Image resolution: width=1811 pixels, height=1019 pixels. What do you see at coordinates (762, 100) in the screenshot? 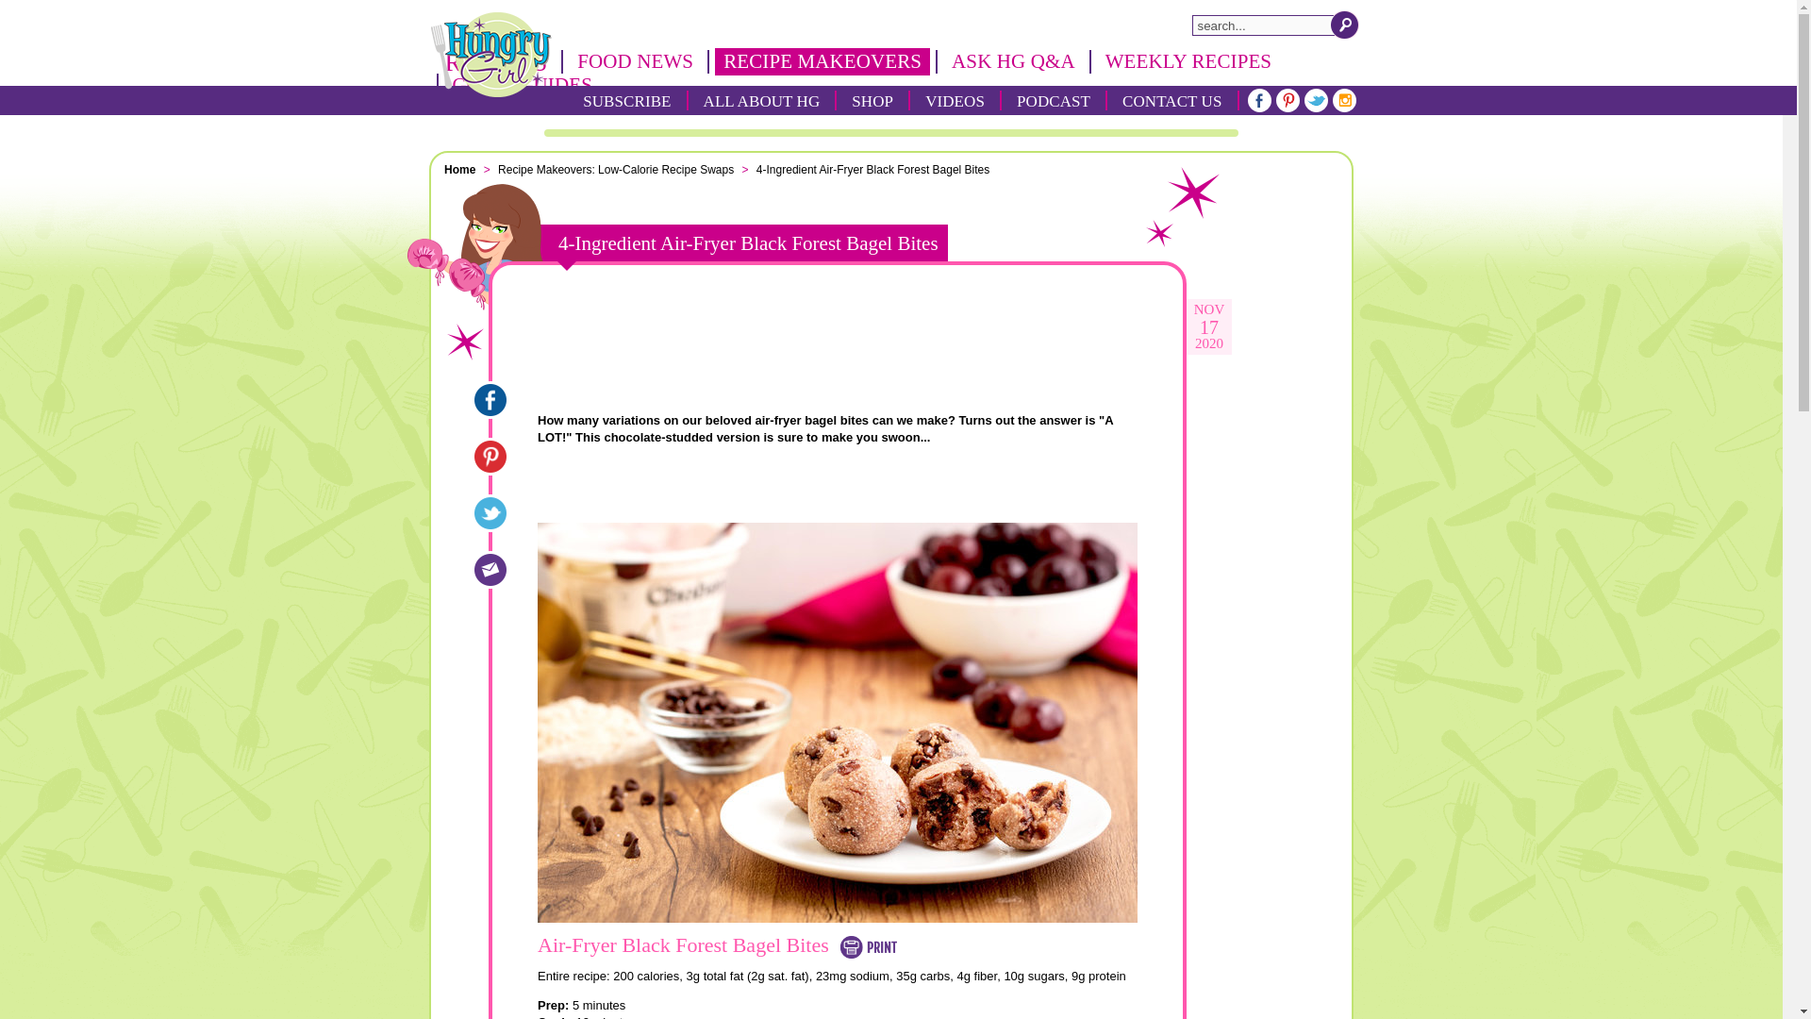
I see `ALL ABOUT HG` at bounding box center [762, 100].